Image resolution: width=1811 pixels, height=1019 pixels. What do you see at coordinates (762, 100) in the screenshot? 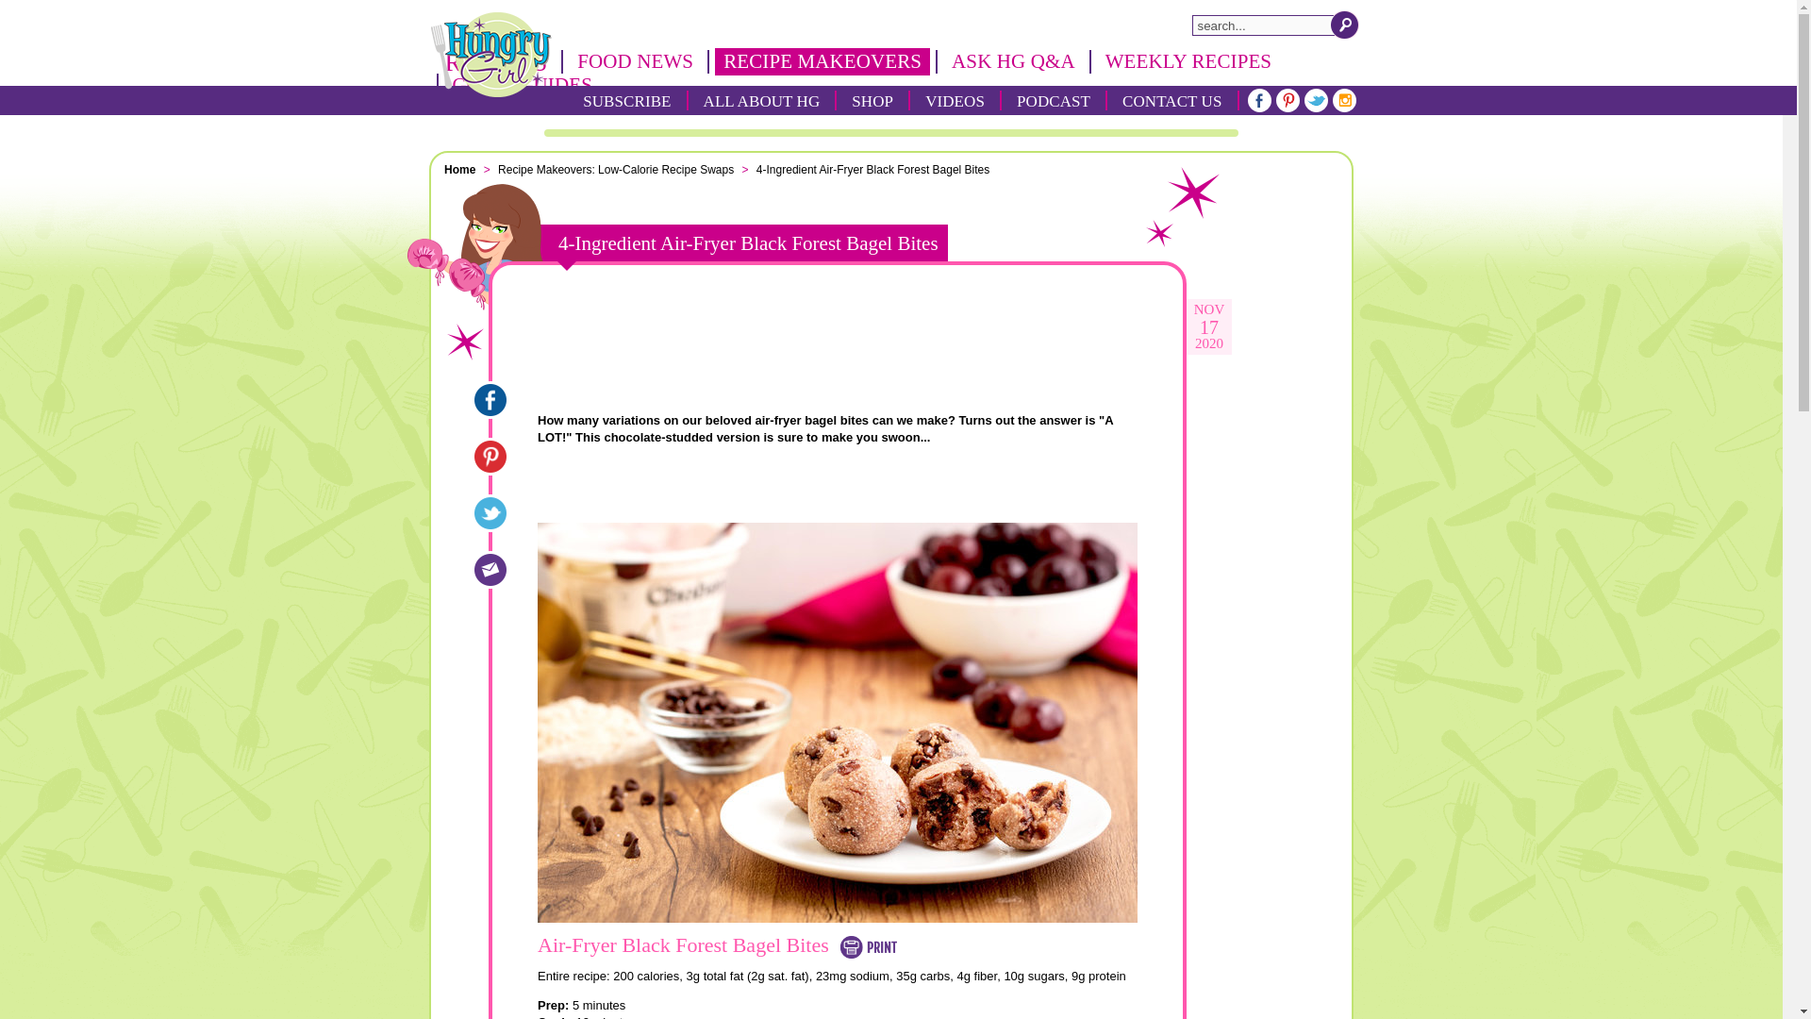
I see `ALL ABOUT HG` at bounding box center [762, 100].